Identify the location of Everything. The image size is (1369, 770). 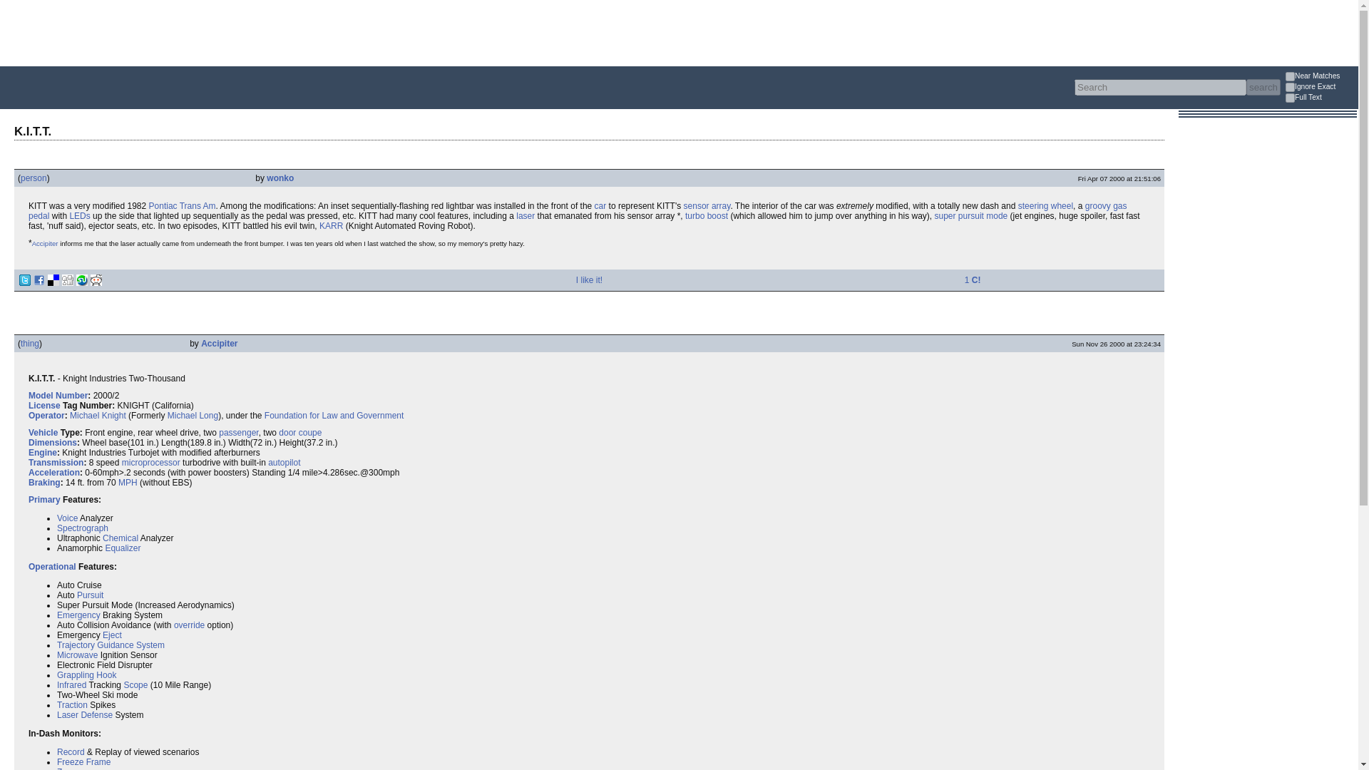
(228, 110).